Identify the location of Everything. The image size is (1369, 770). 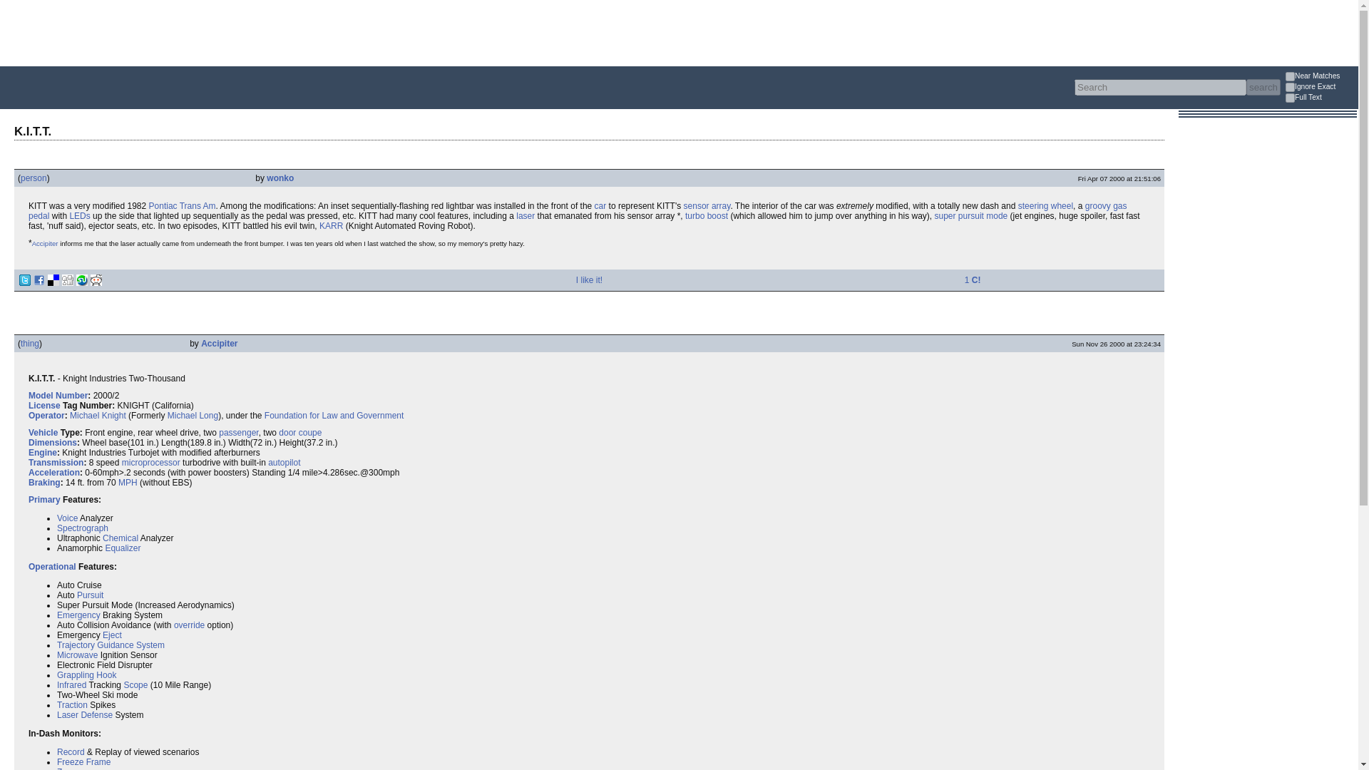
(228, 110).